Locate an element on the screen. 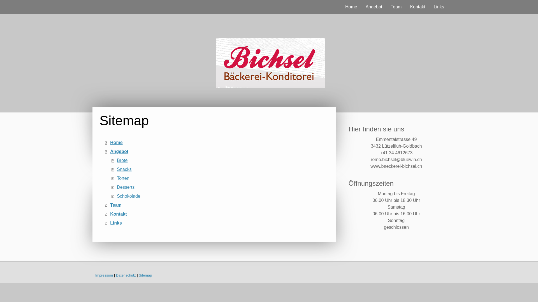 Image resolution: width=538 pixels, height=302 pixels. Datenschutz is located at coordinates (126, 275).